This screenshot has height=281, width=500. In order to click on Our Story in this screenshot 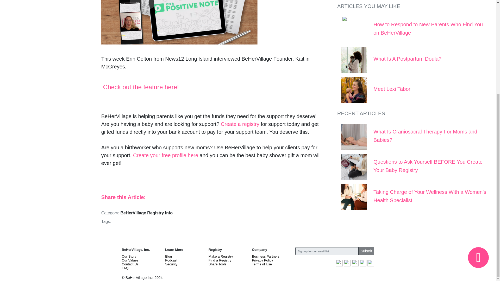, I will do `click(129, 256)`.